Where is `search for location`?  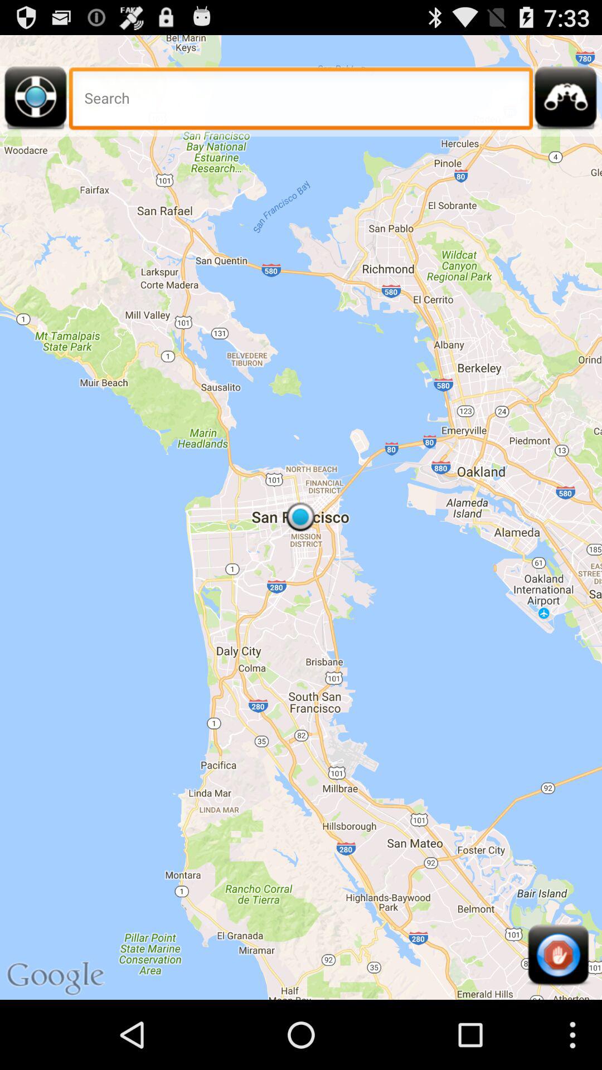
search for location is located at coordinates (301, 101).